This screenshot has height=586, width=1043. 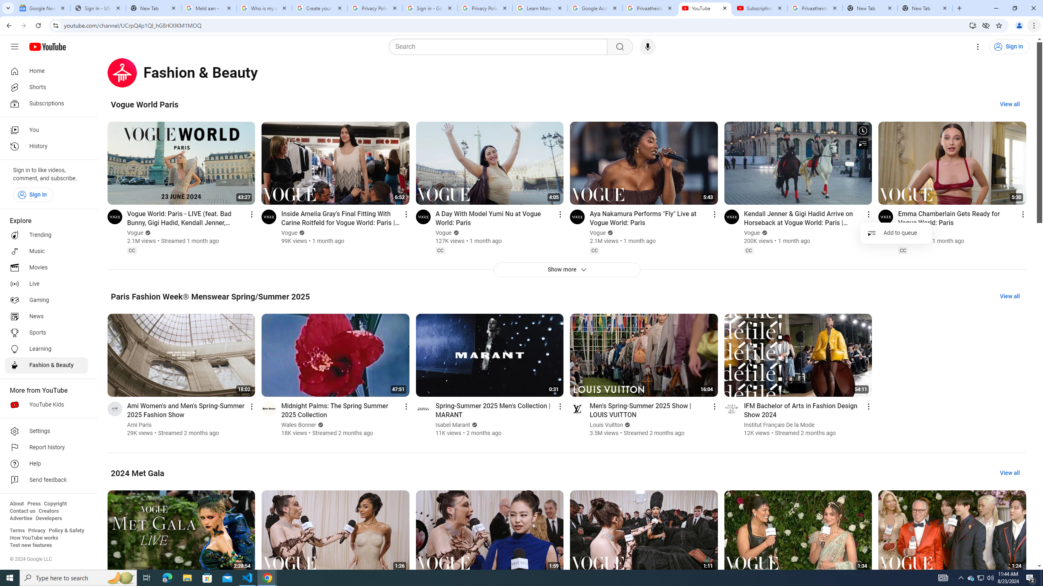 What do you see at coordinates (33, 504) in the screenshot?
I see `Press` at bounding box center [33, 504].